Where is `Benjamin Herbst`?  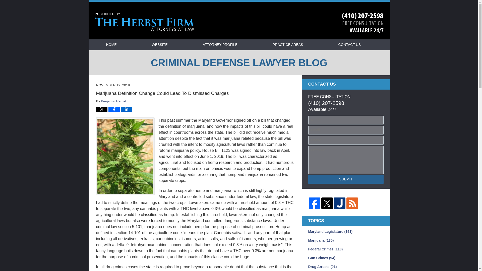
Benjamin Herbst is located at coordinates (113, 101).